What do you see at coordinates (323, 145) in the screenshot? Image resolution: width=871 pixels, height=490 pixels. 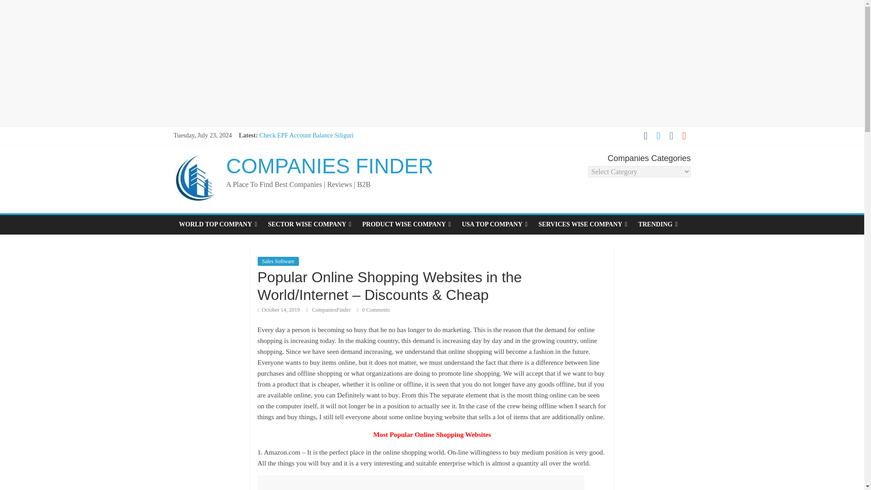 I see `CHECK EPF ACCOUNT BALANCE SIDDIPET` at bounding box center [323, 145].